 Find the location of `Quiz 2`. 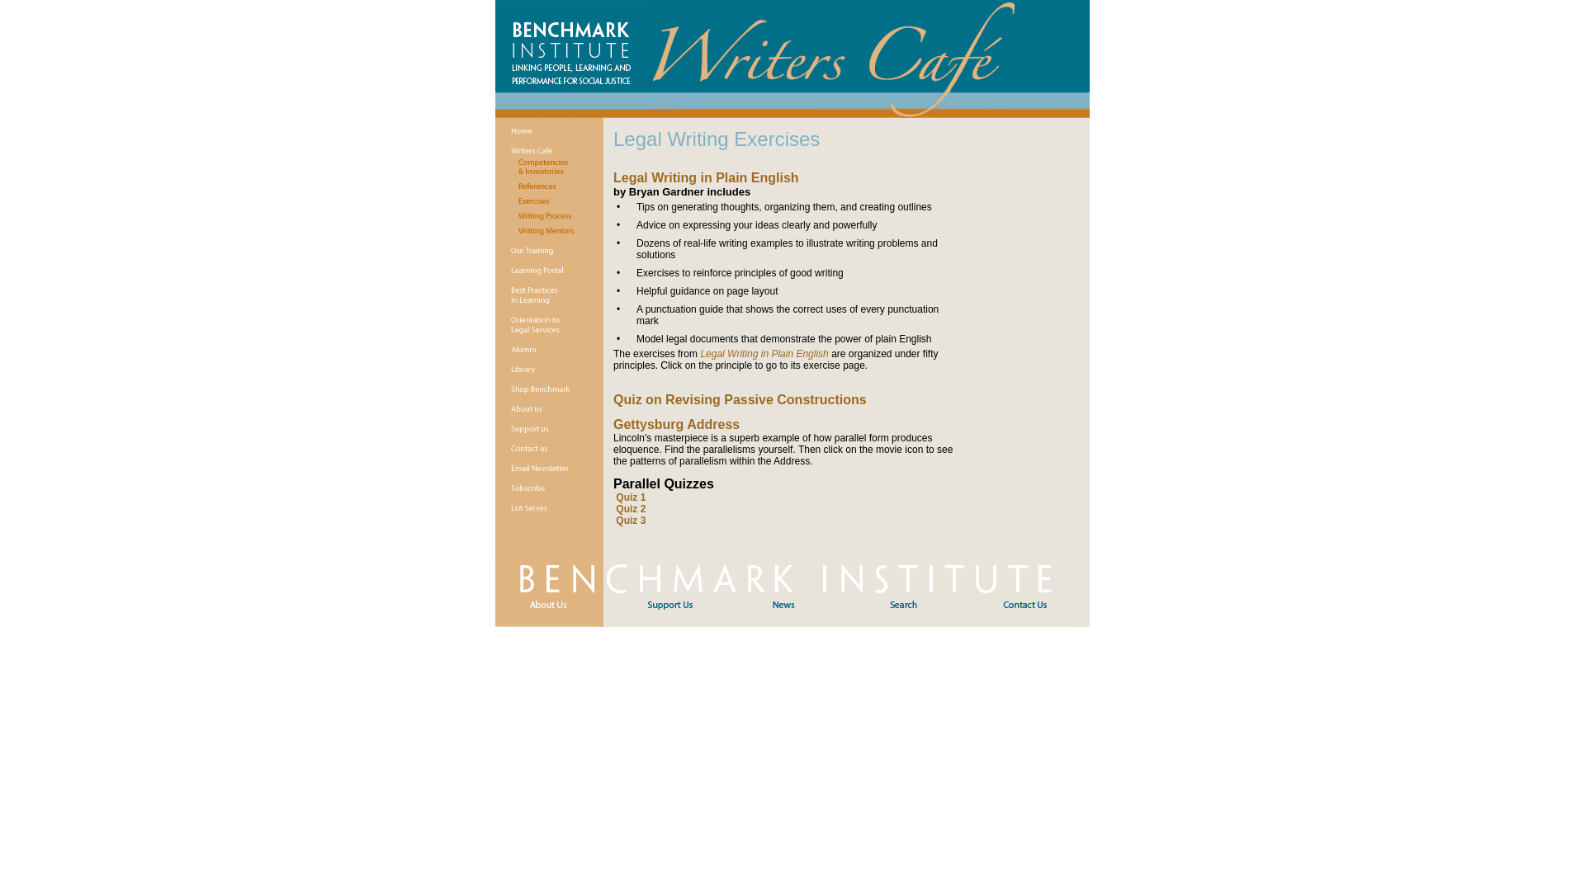

Quiz 2 is located at coordinates (631, 509).